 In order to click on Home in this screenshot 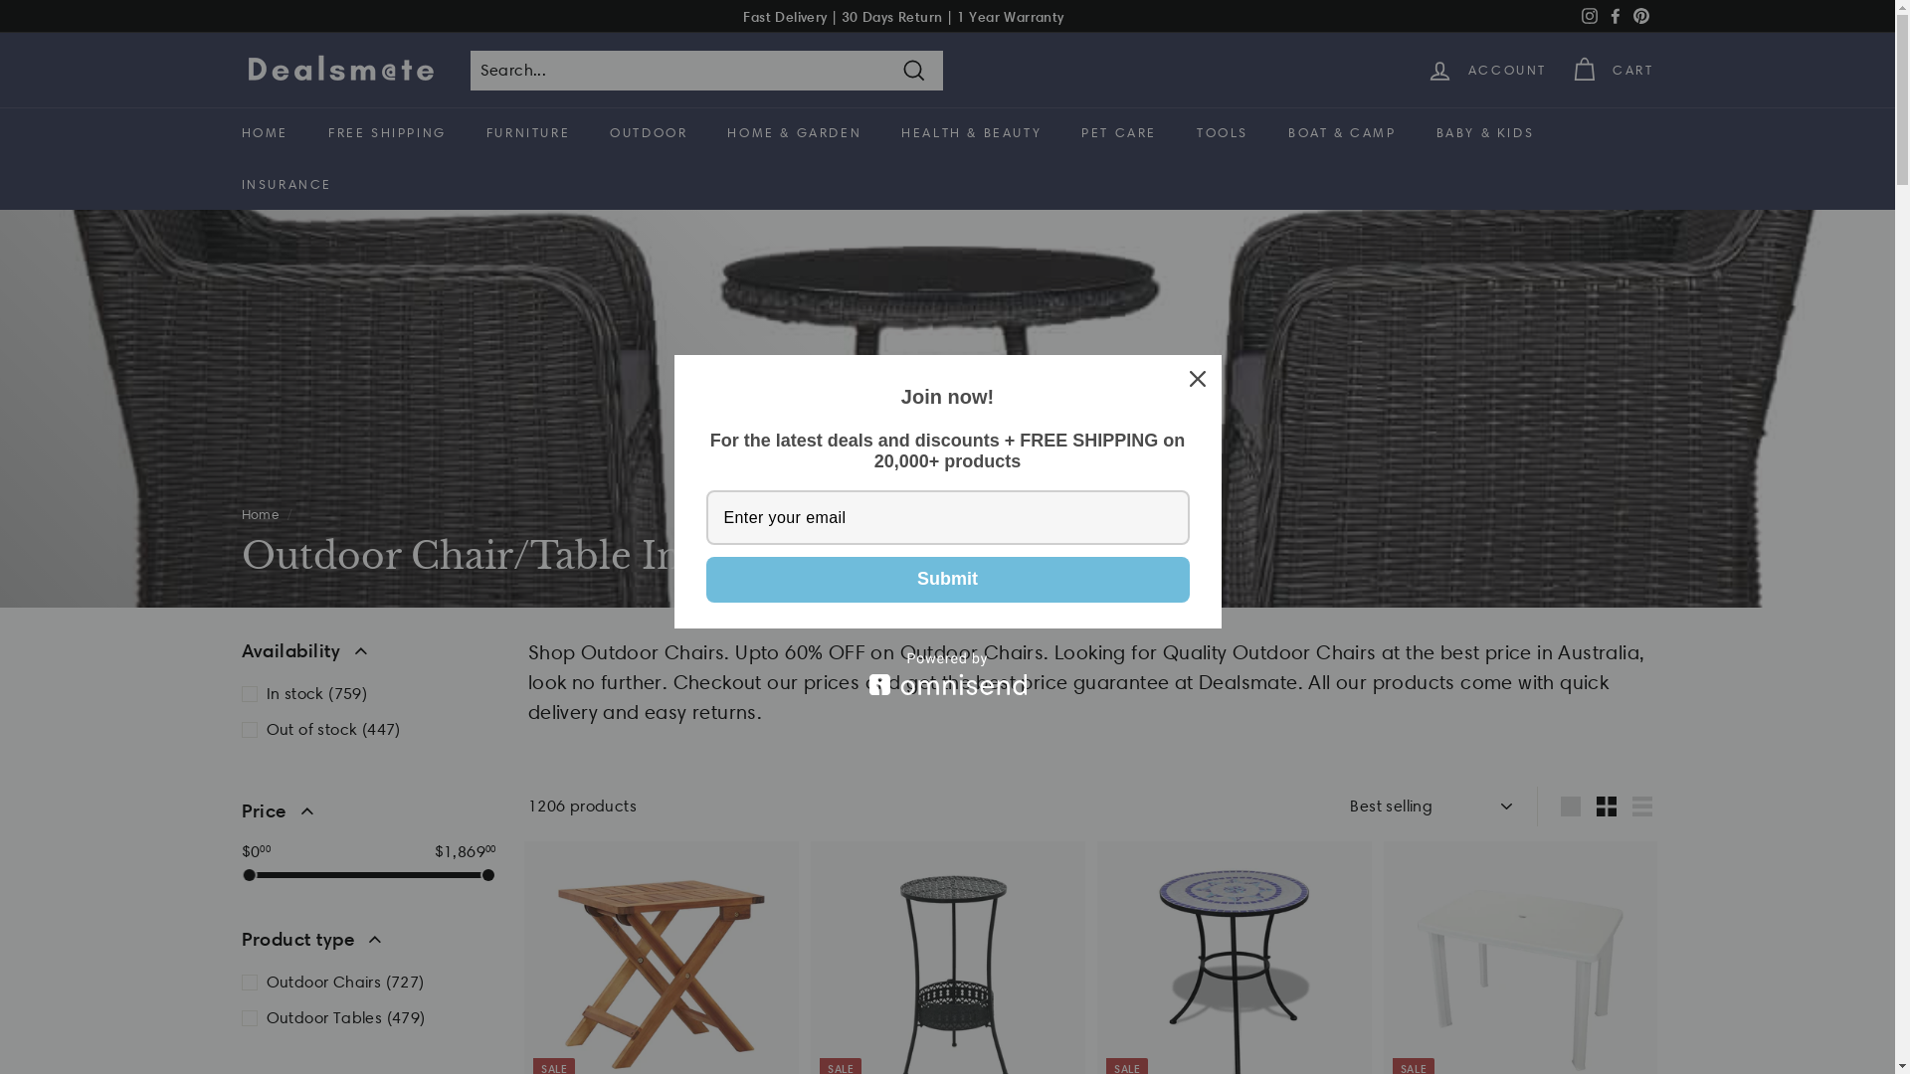, I will do `click(260, 514)`.